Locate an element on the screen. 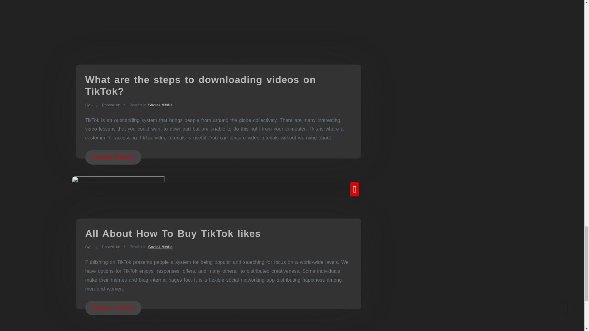 The height and width of the screenshot is (331, 589). Continue Reading is located at coordinates (113, 308).